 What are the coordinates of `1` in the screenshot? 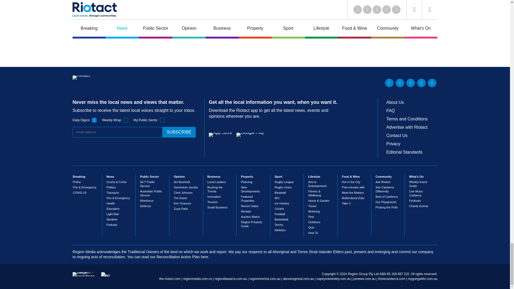 It's located at (162, 120).